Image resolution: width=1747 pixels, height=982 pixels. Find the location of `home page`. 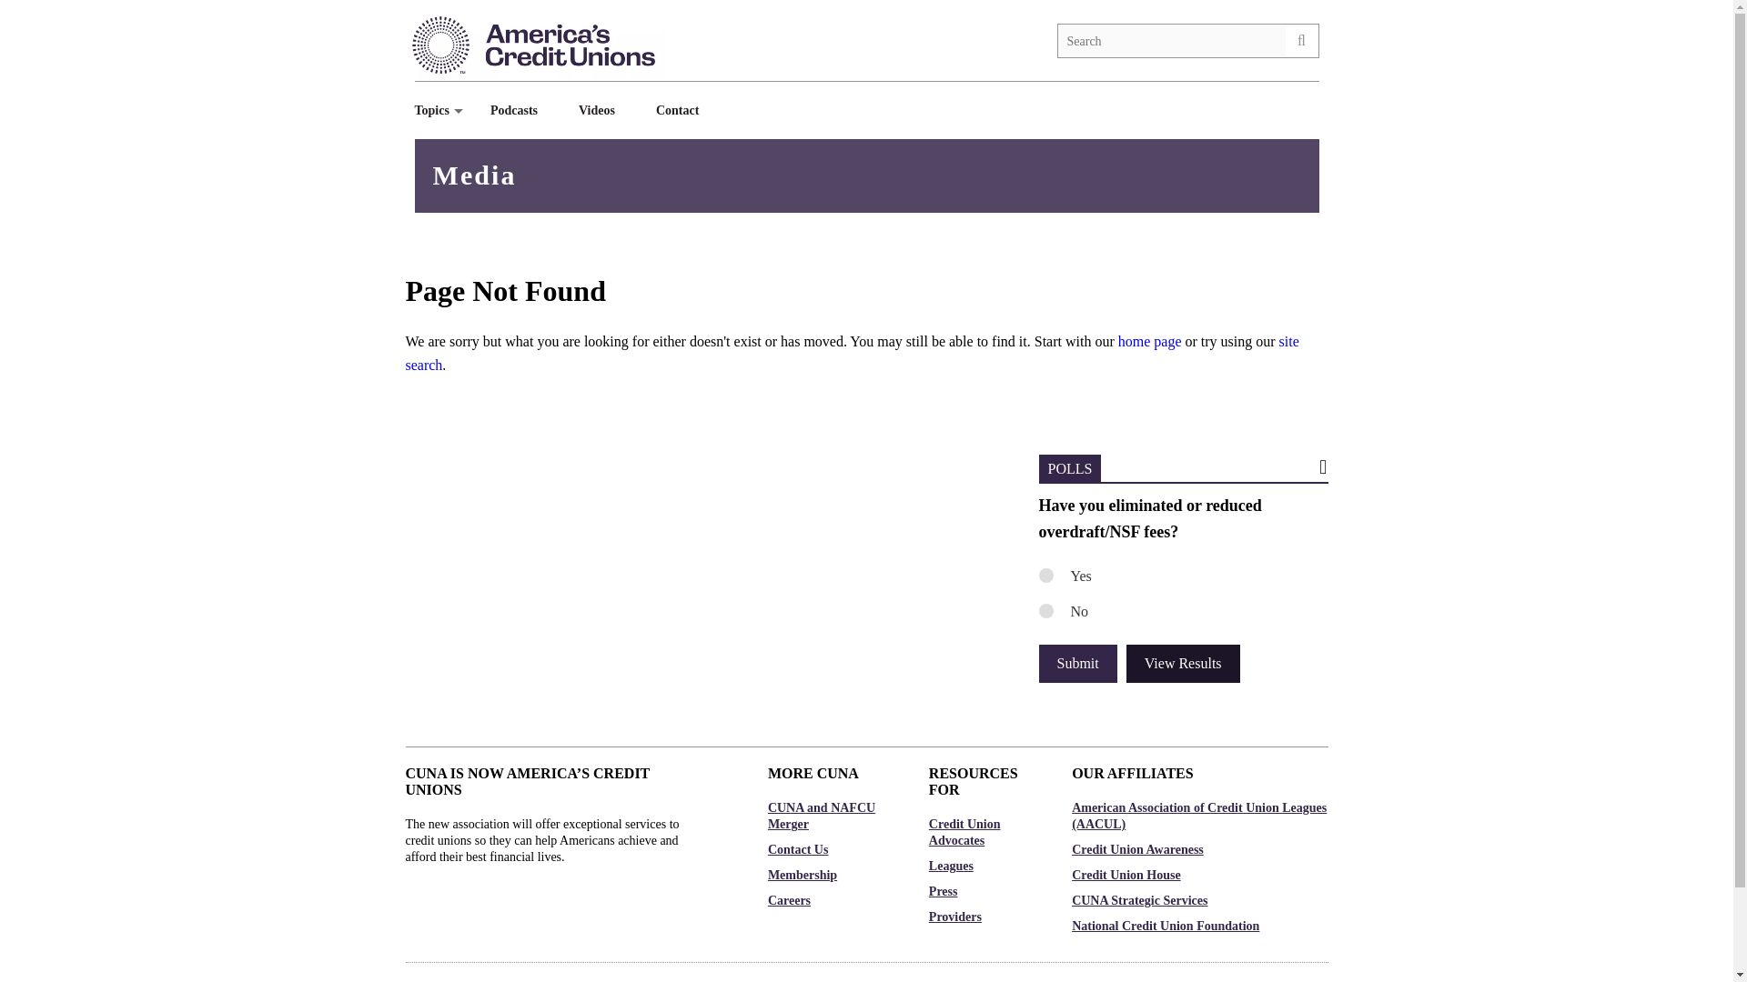

home page is located at coordinates (1150, 342).